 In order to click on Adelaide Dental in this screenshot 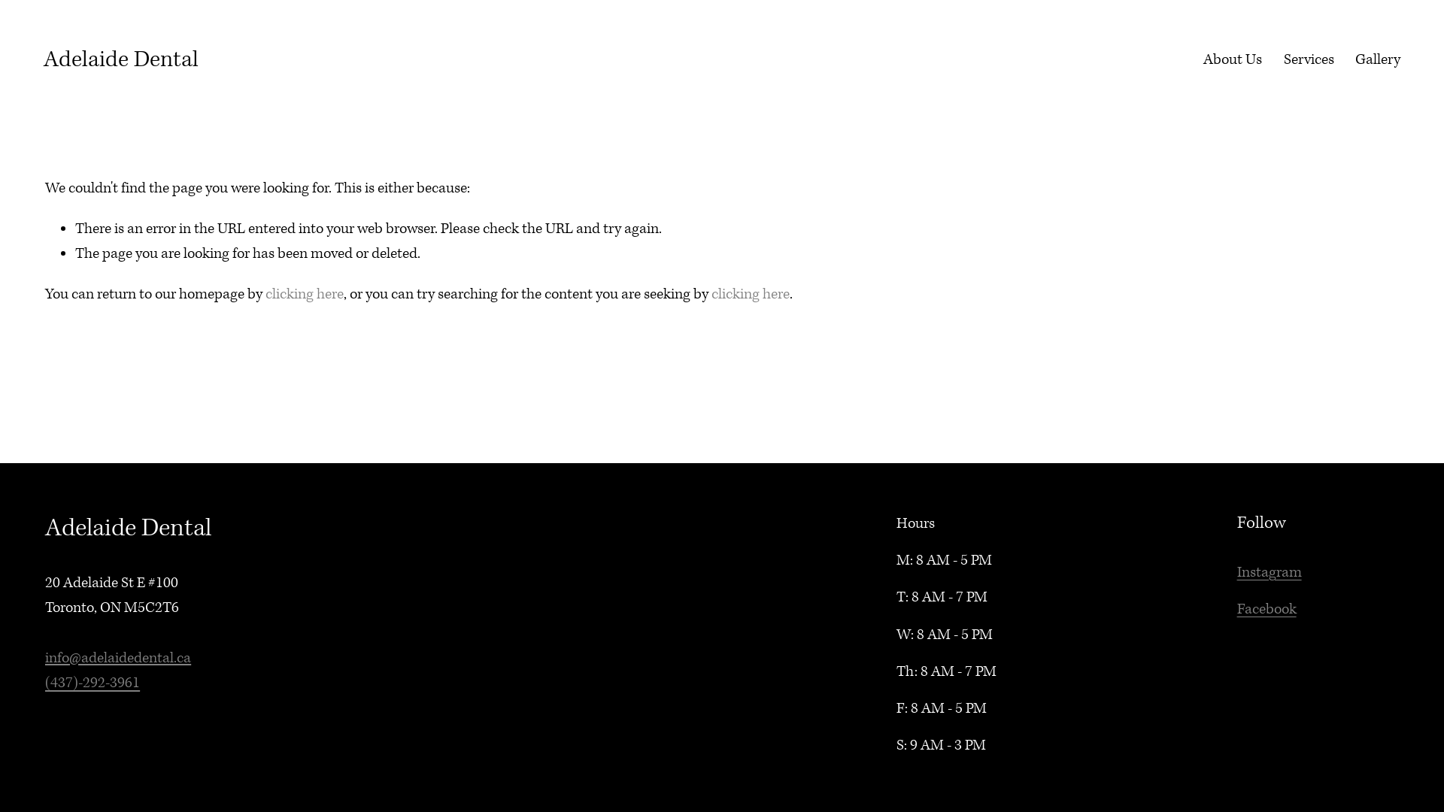, I will do `click(121, 60)`.